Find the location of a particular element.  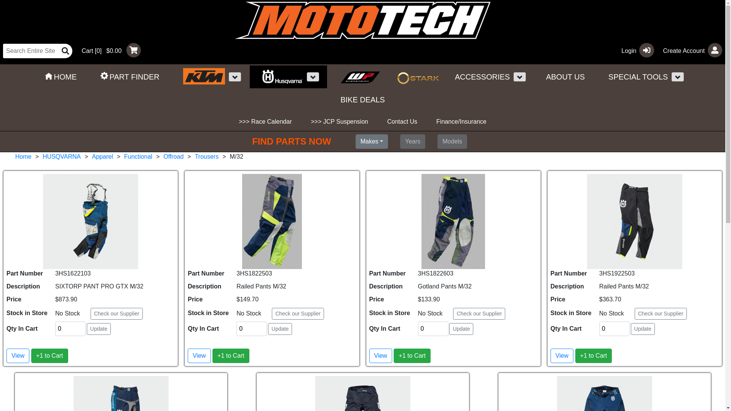

Models is located at coordinates (452, 142).